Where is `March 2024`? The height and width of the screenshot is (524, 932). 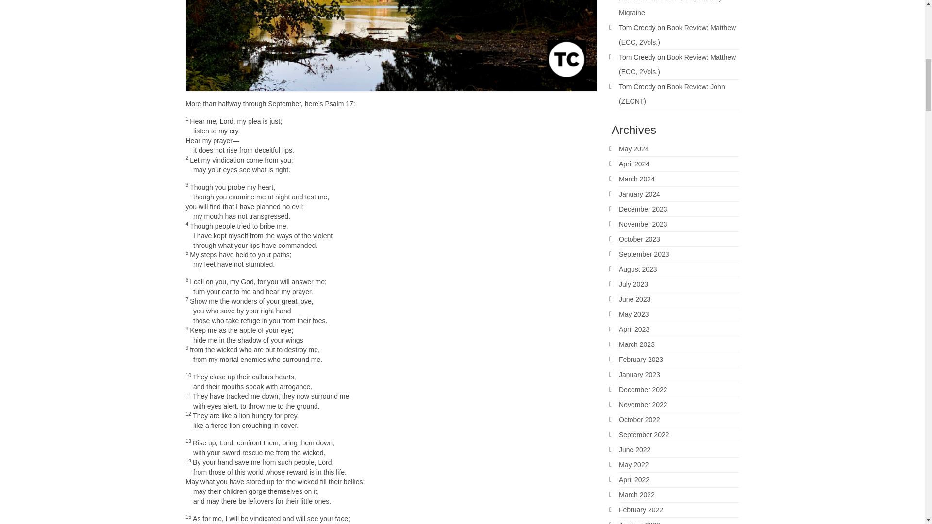 March 2024 is located at coordinates (637, 179).